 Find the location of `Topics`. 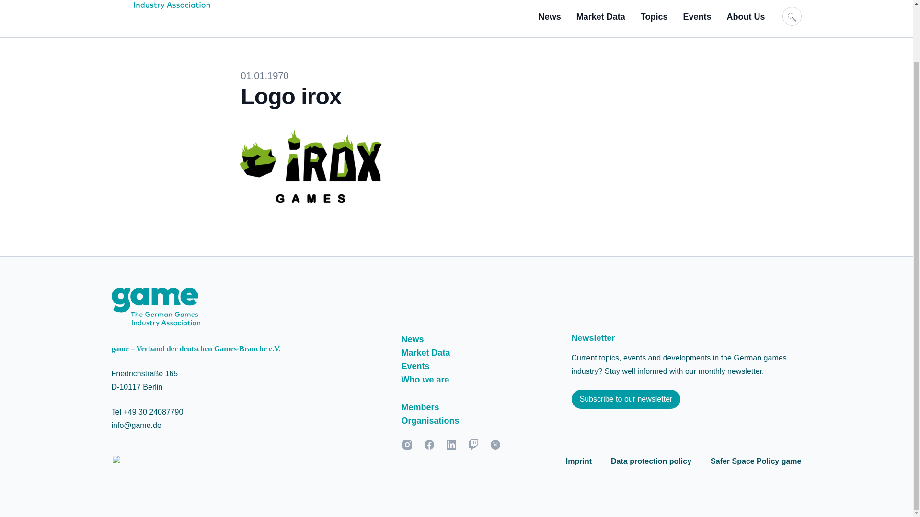

Topics is located at coordinates (654, 16).